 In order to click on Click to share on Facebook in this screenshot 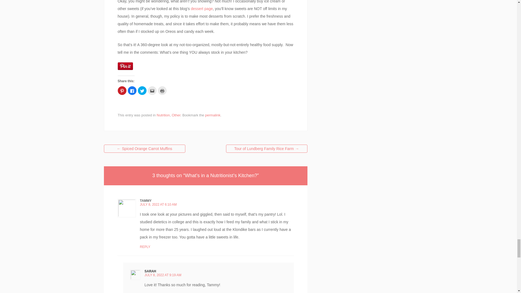, I will do `click(132, 90)`.